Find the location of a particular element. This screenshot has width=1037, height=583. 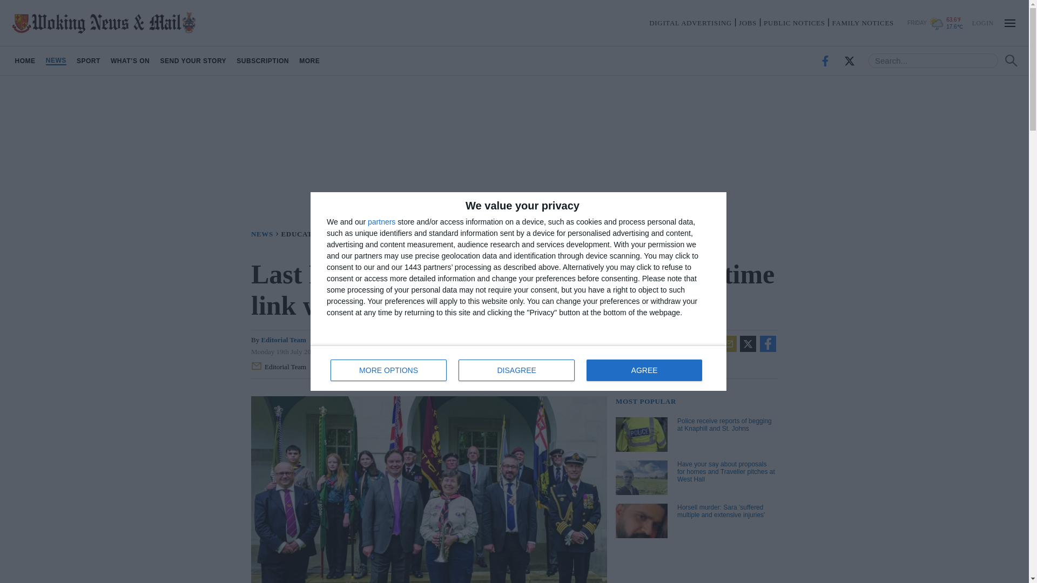

AGREE is located at coordinates (281, 367).